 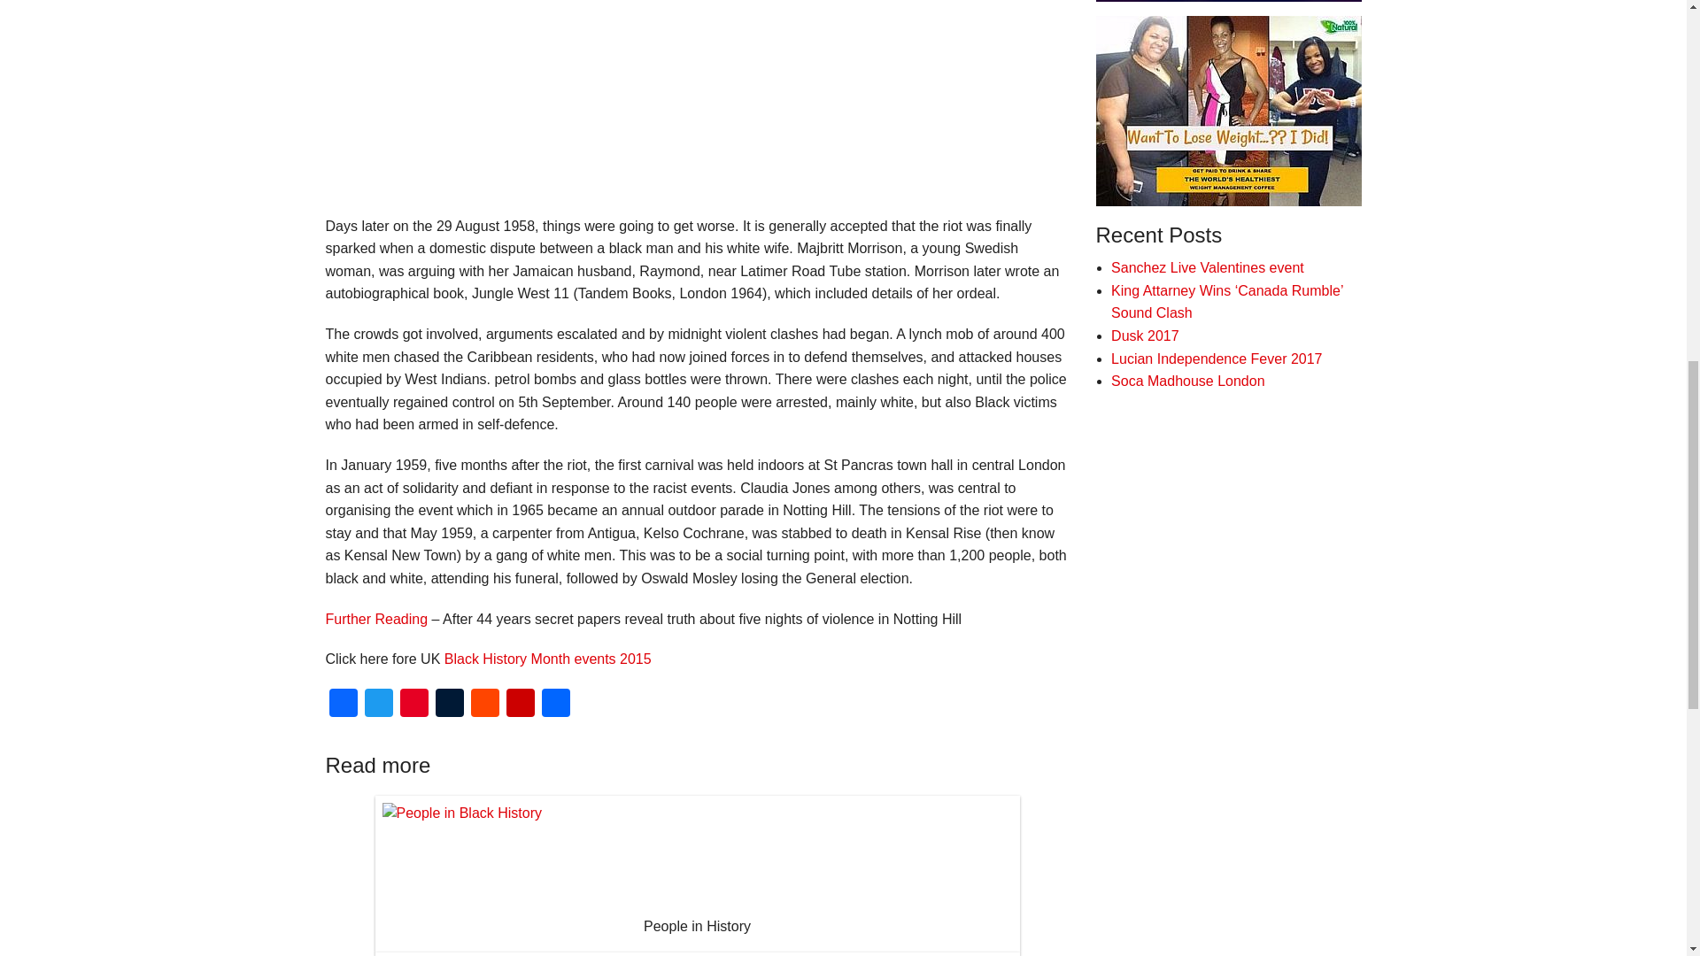 I want to click on Tumblr, so click(x=450, y=705).